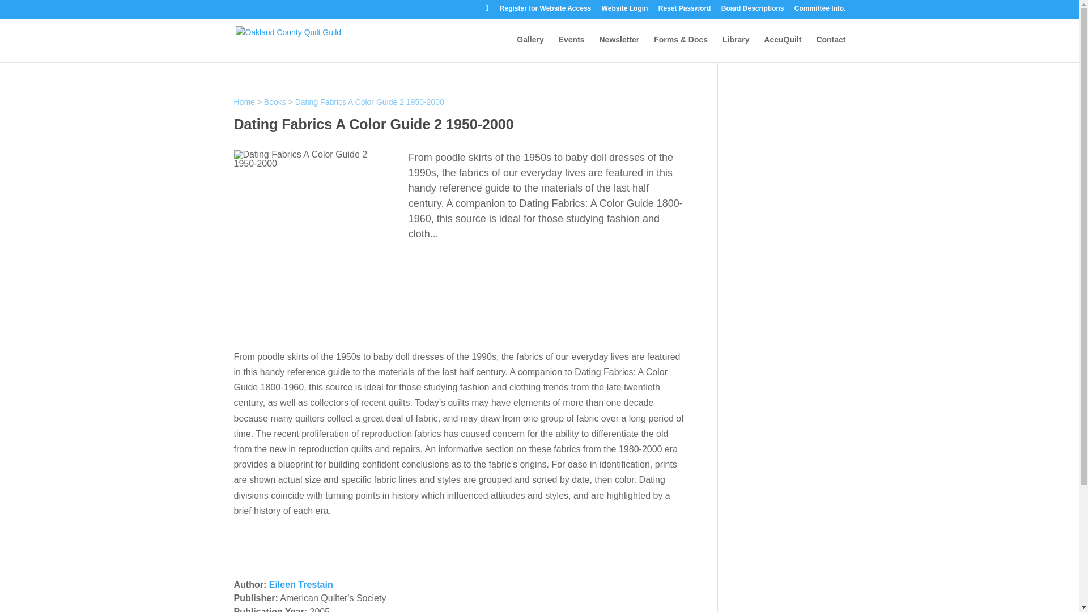 This screenshot has height=612, width=1088. Describe the element at coordinates (619, 49) in the screenshot. I see `Newsletter` at that location.